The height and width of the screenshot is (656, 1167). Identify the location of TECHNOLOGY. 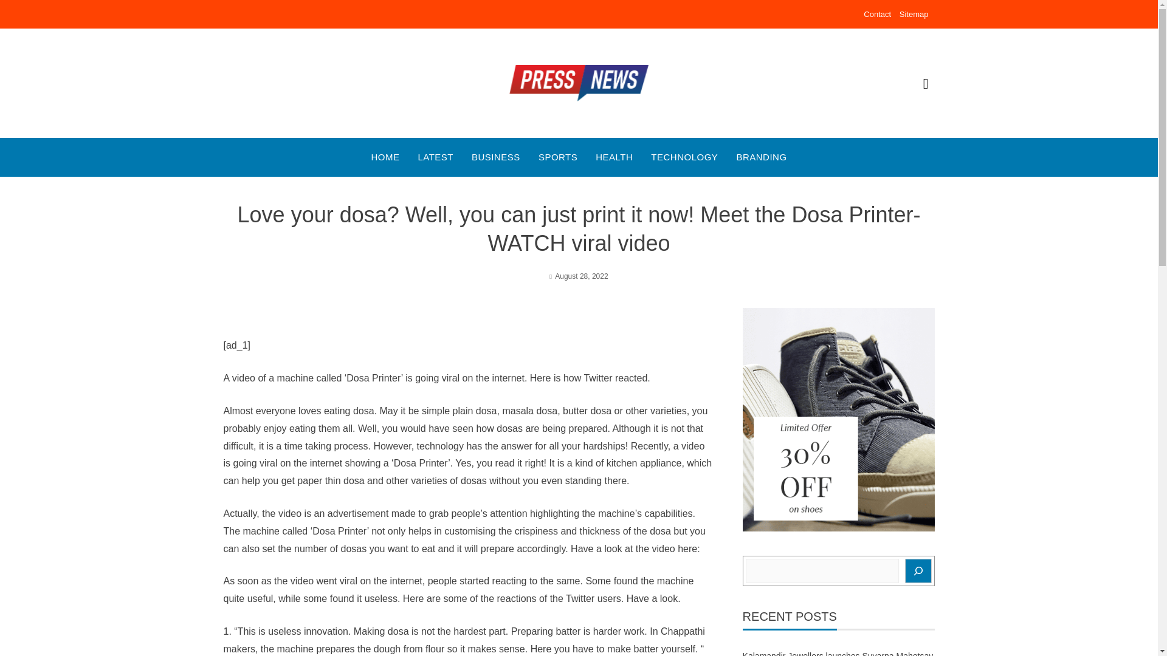
(684, 157).